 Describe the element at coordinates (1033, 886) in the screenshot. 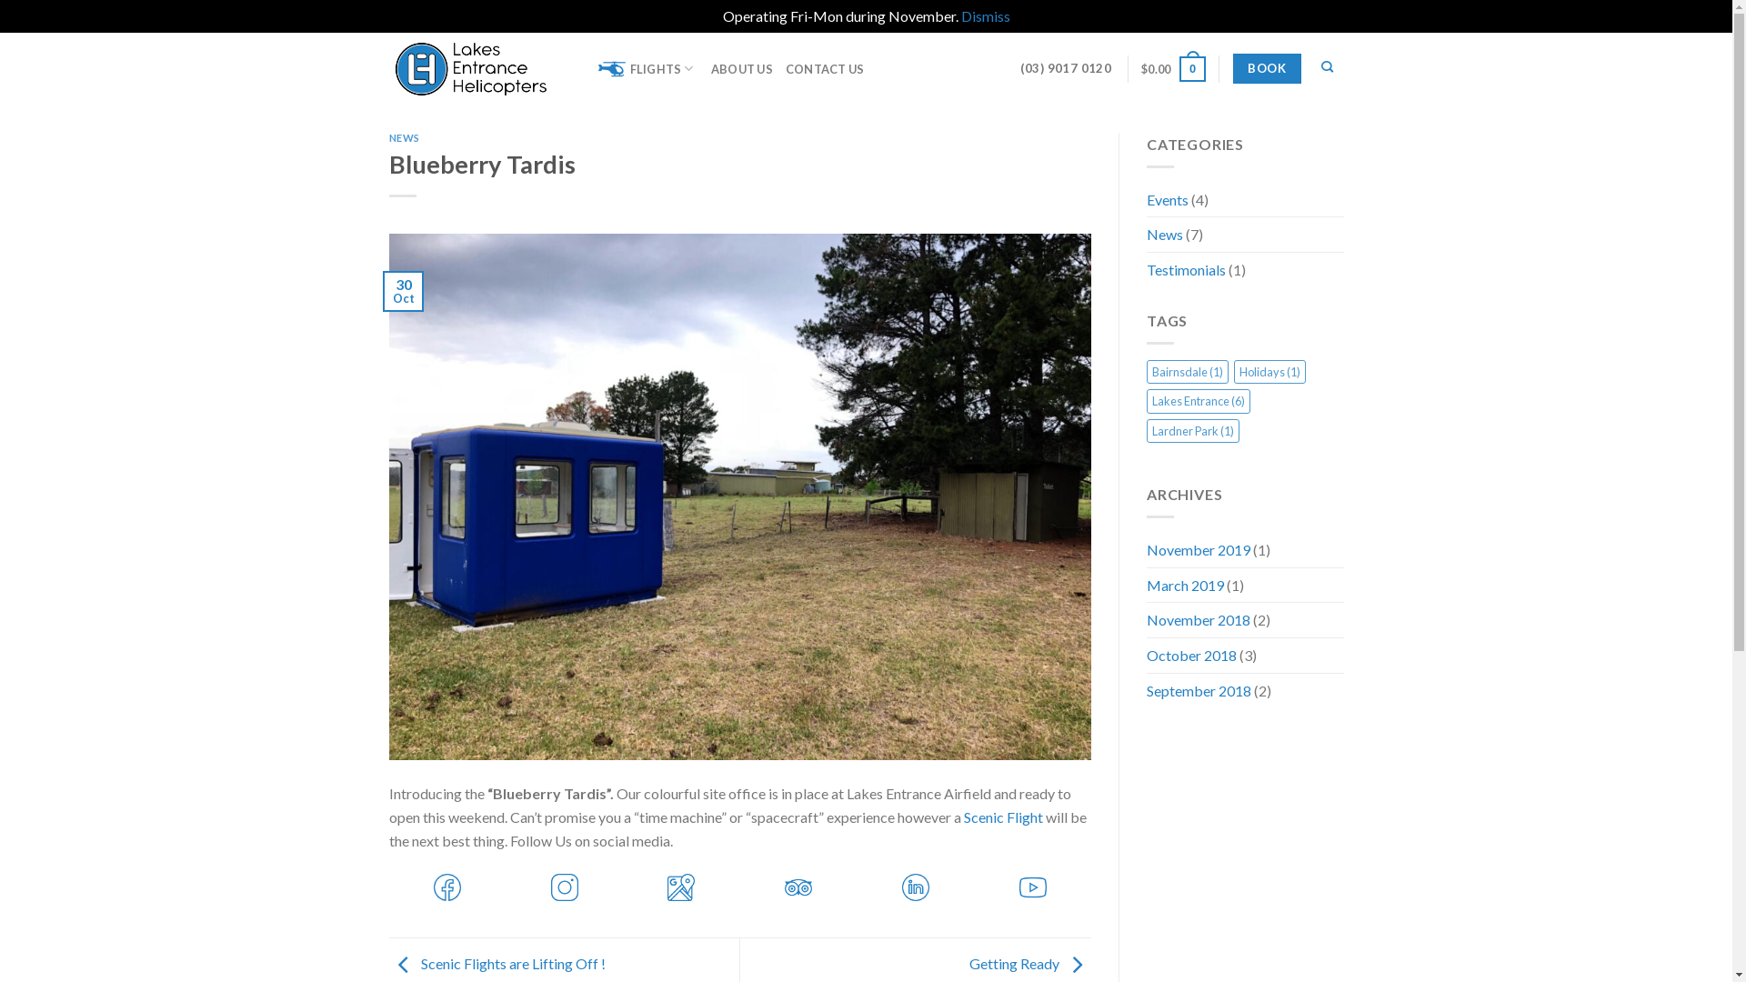

I see `YouTube` at that location.